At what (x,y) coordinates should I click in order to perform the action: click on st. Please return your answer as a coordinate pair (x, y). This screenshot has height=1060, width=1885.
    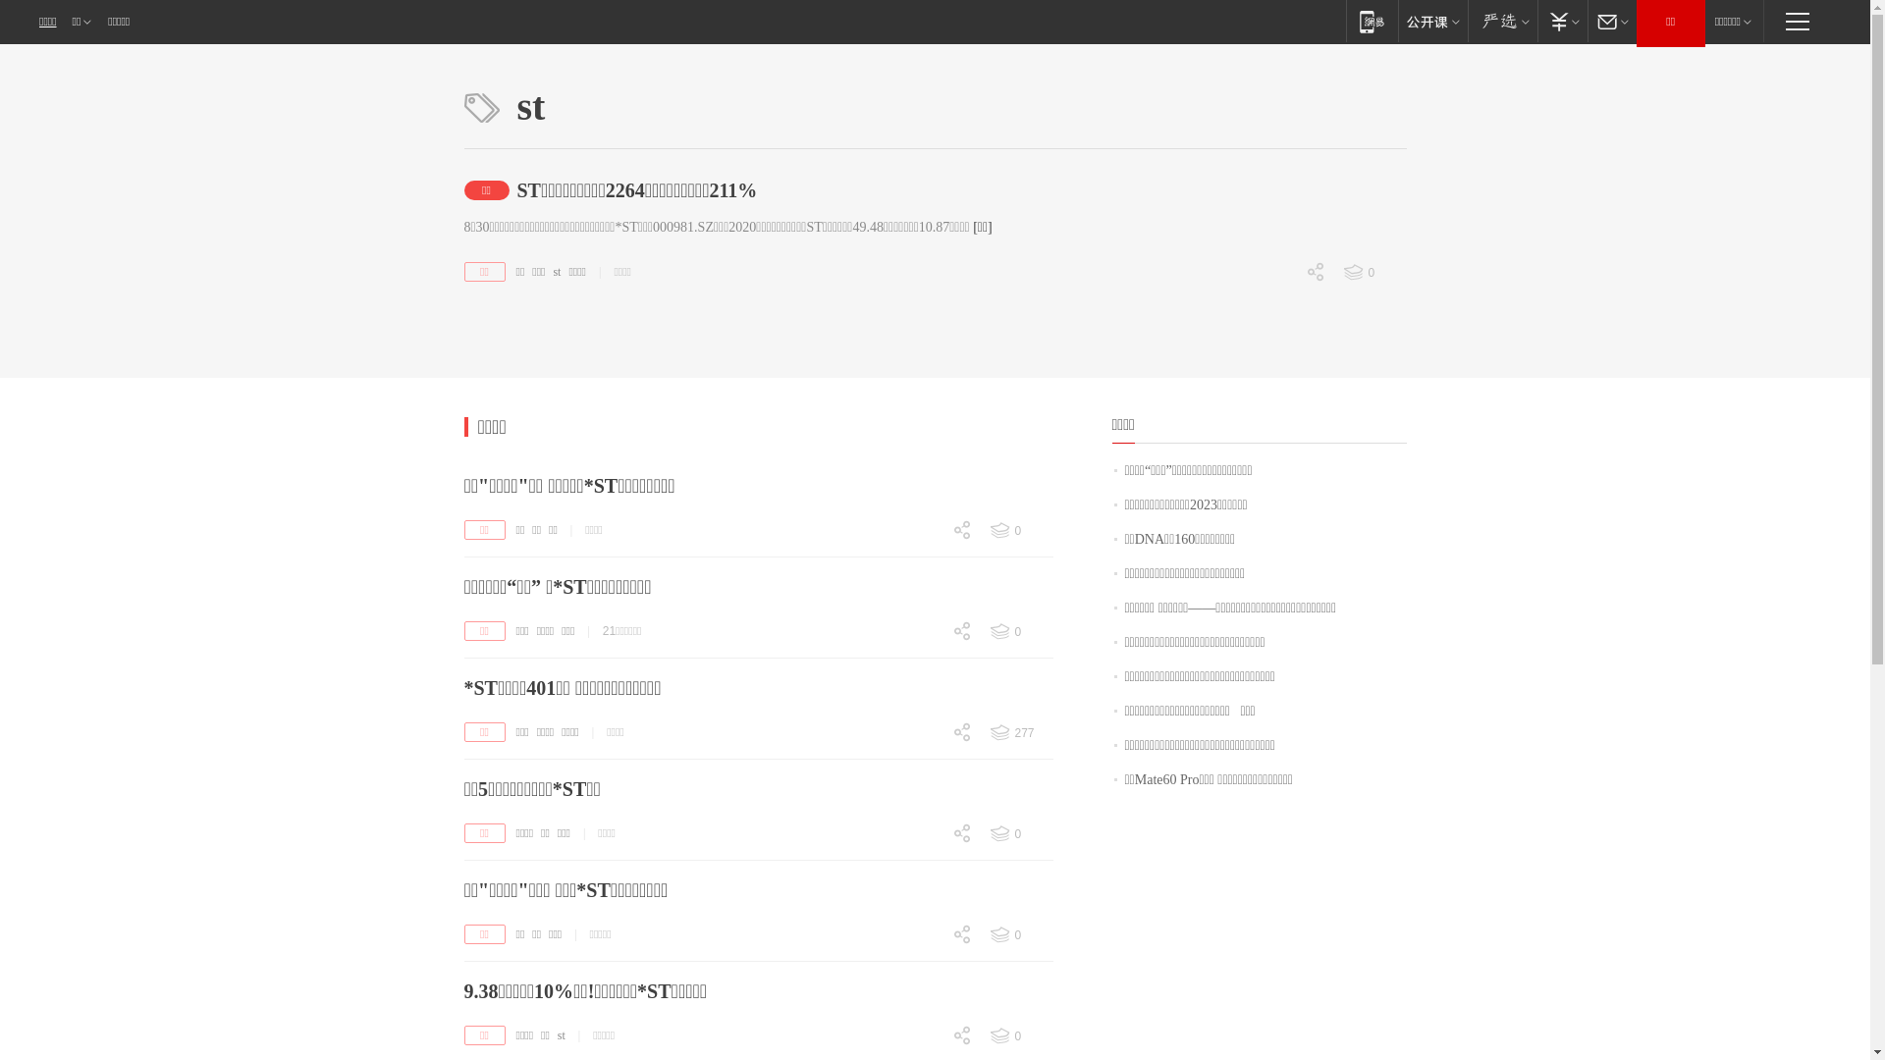
    Looking at the image, I should click on (557, 272).